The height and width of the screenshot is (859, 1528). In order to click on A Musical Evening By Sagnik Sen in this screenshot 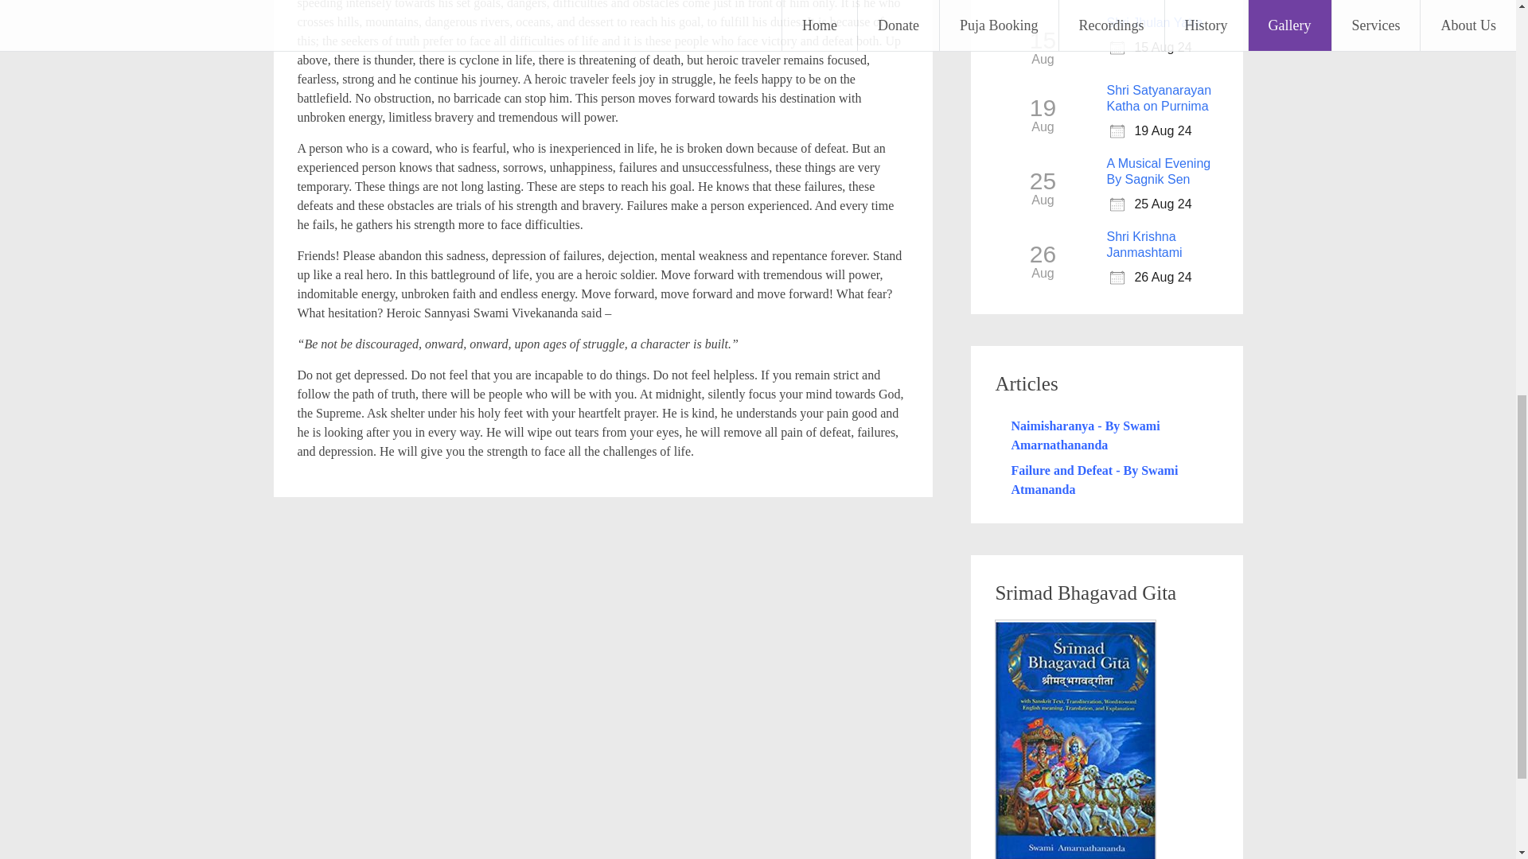, I will do `click(1158, 171)`.